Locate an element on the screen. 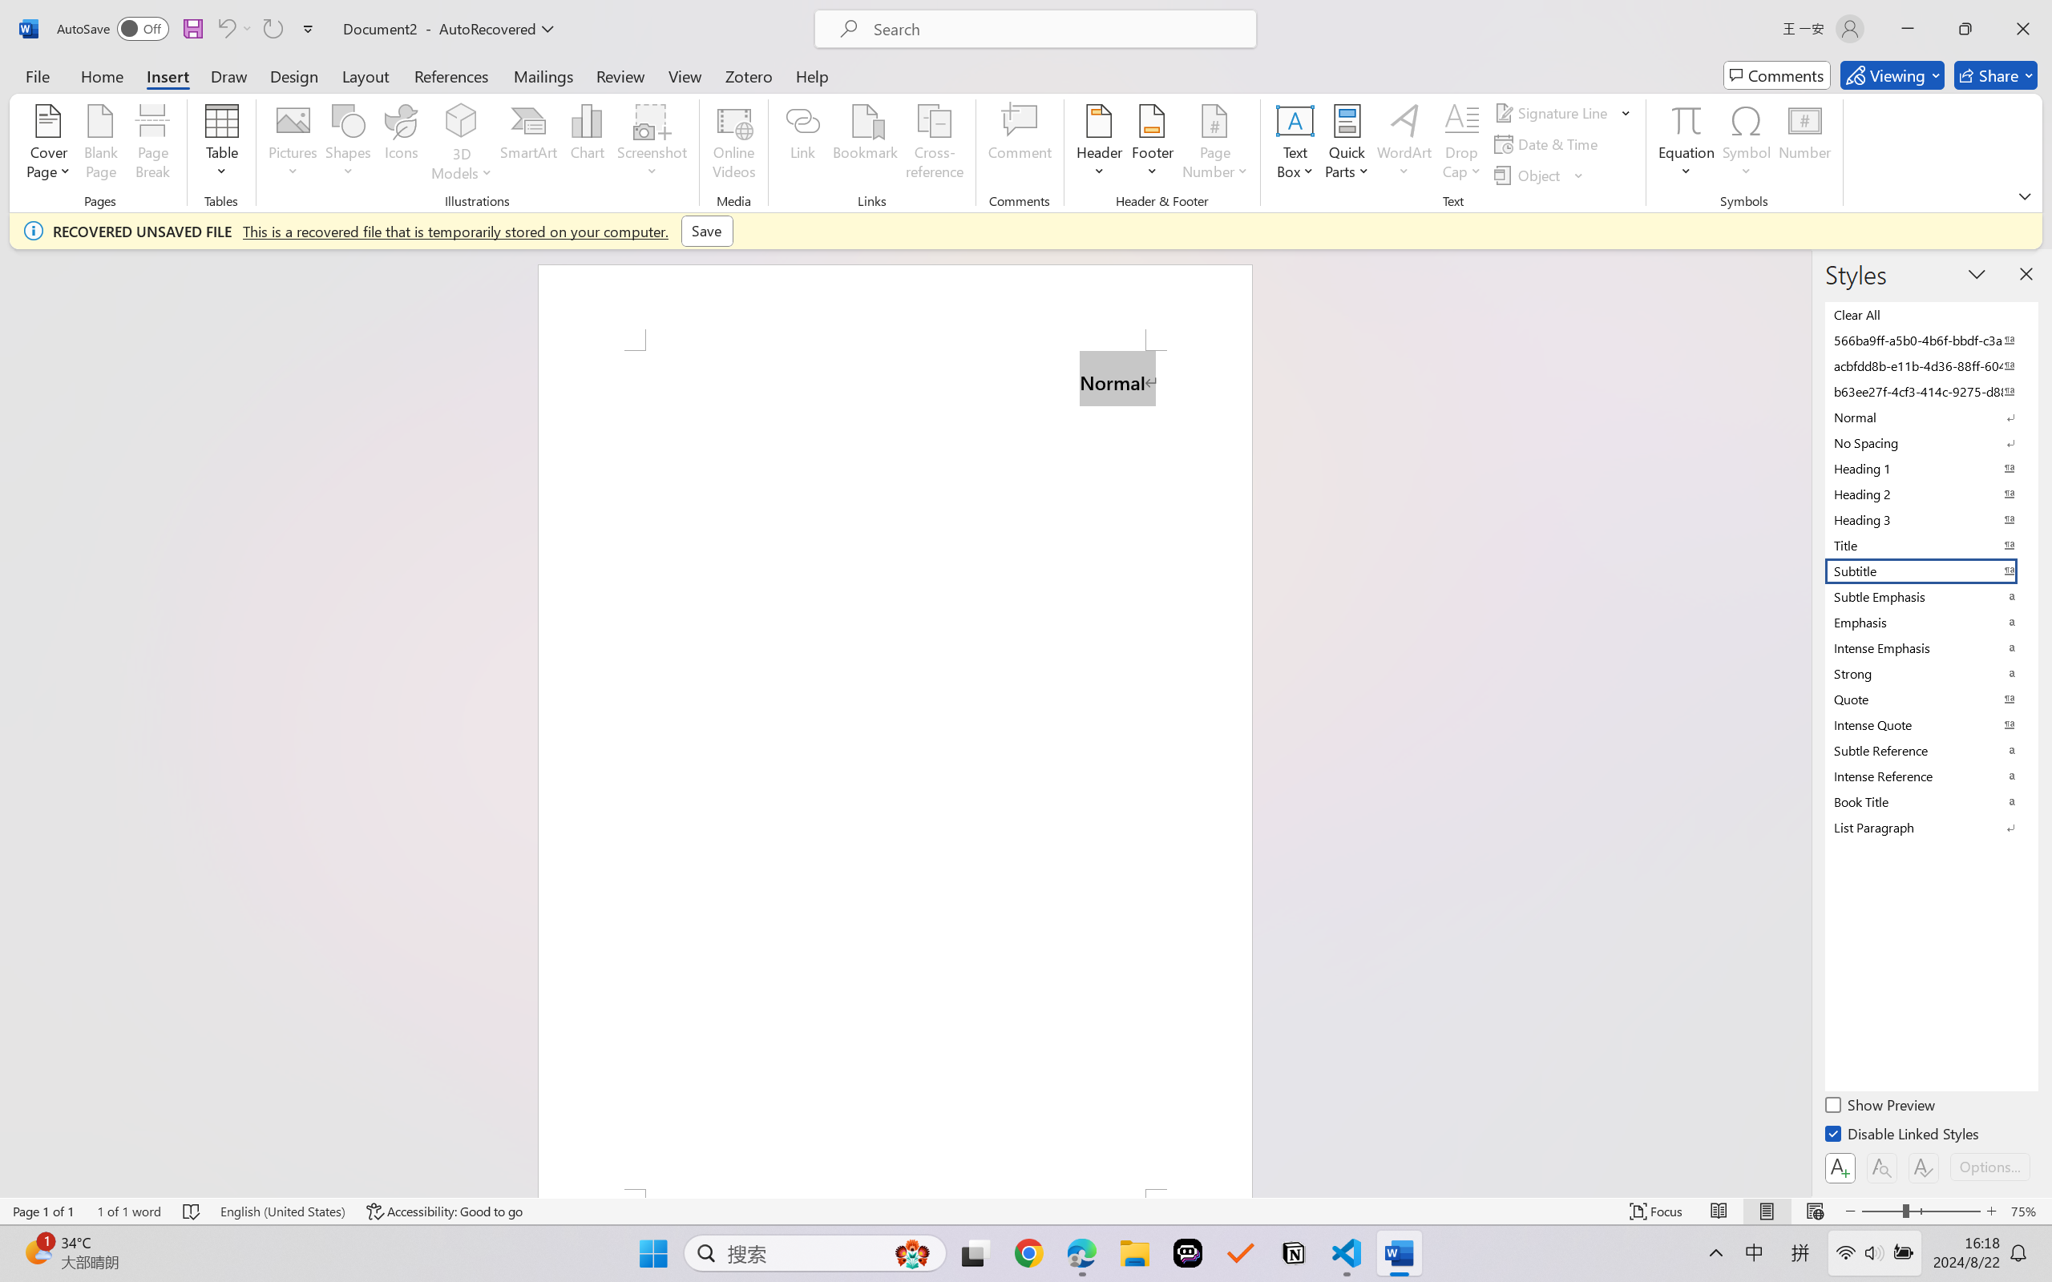 This screenshot has width=2052, height=1282. Can't Repeat is located at coordinates (273, 29).